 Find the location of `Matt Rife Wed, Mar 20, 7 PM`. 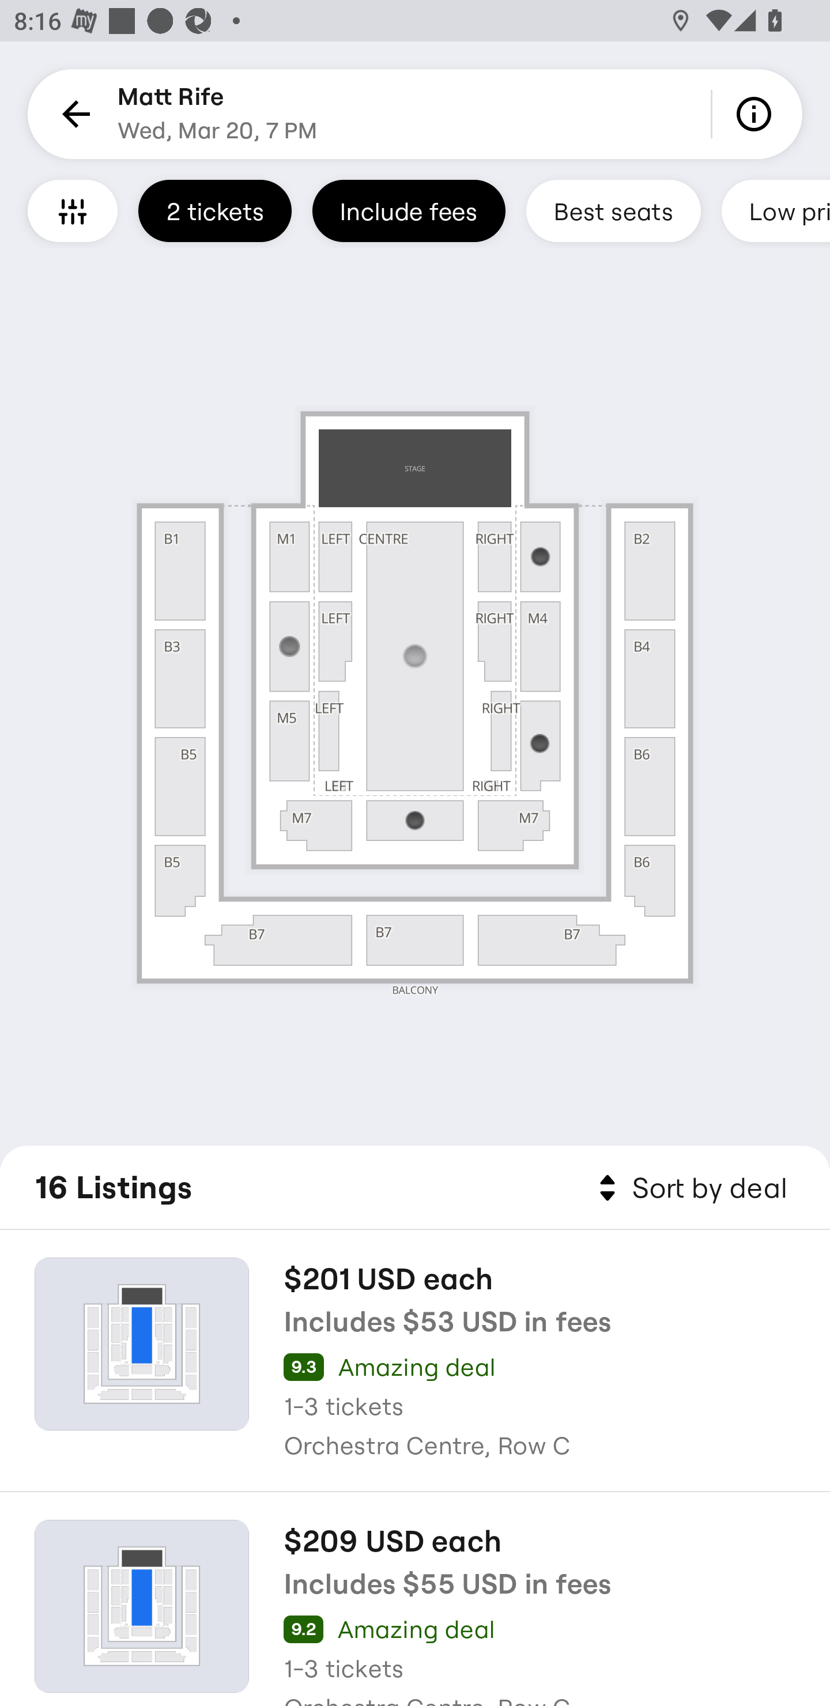

Matt Rife Wed, Mar 20, 7 PM is located at coordinates (218, 114).